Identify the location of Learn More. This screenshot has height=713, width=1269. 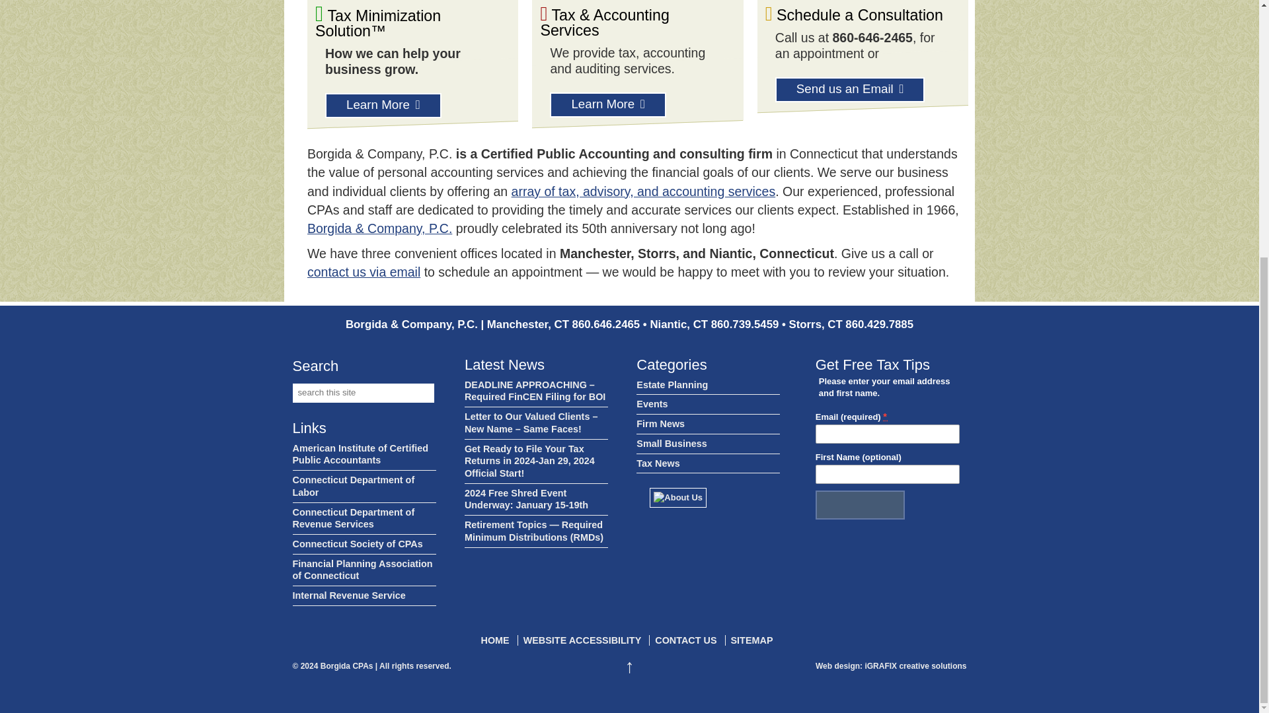
(383, 106).